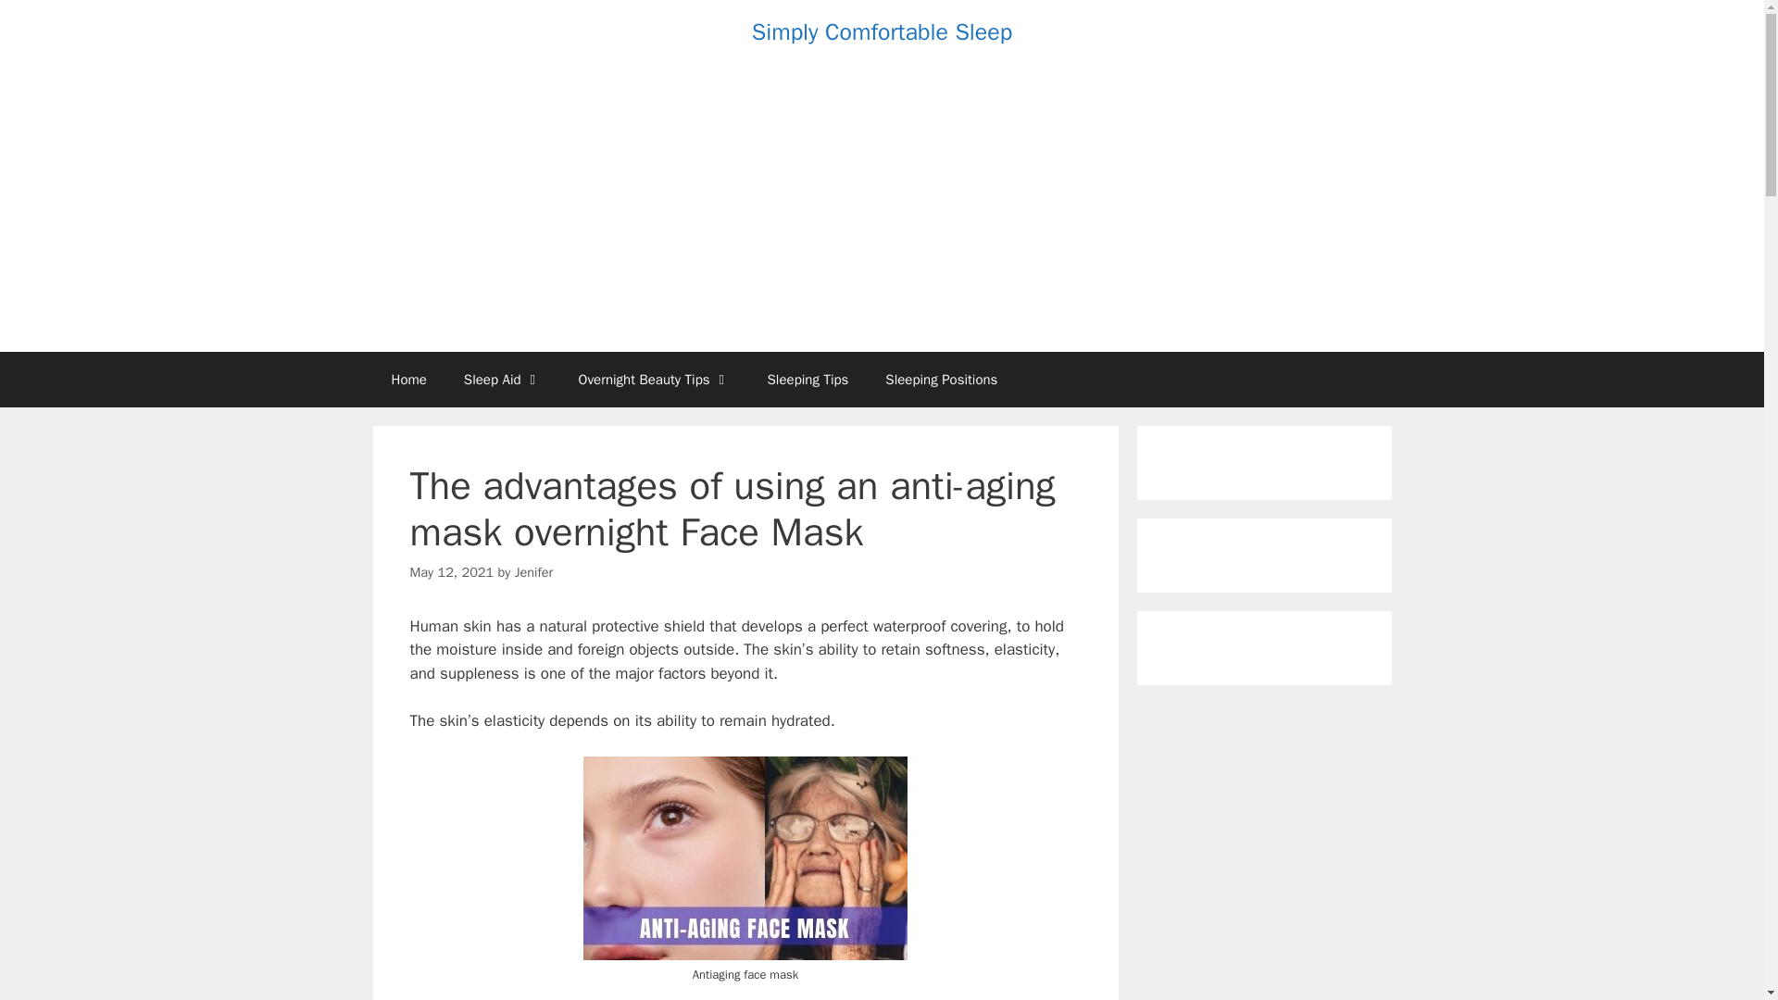  Describe the element at coordinates (654, 380) in the screenshot. I see `Overnight Beauty Tips` at that location.